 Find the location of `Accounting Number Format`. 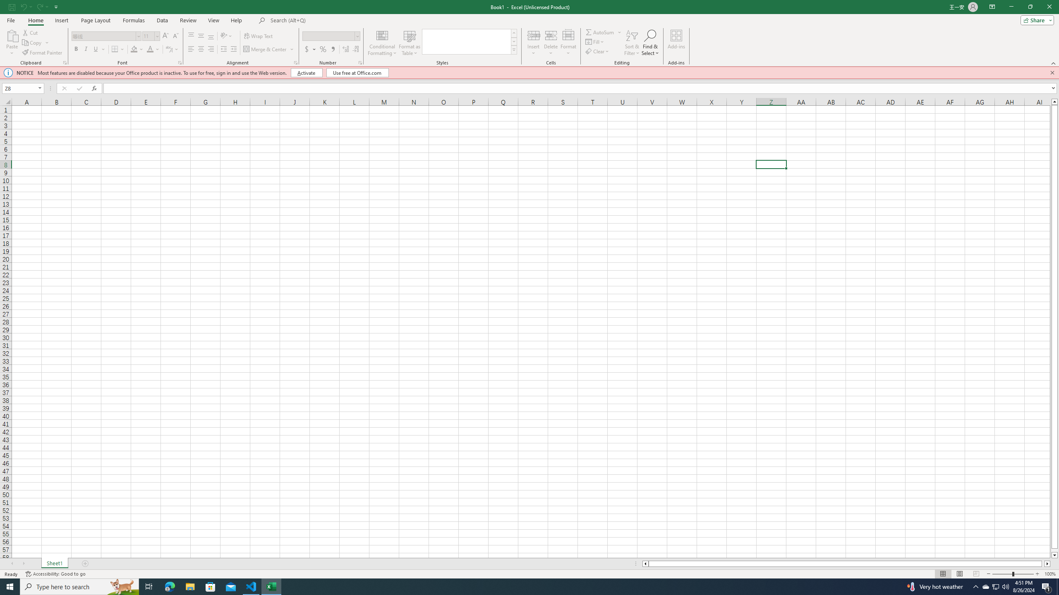

Accounting Number Format is located at coordinates (310, 50).